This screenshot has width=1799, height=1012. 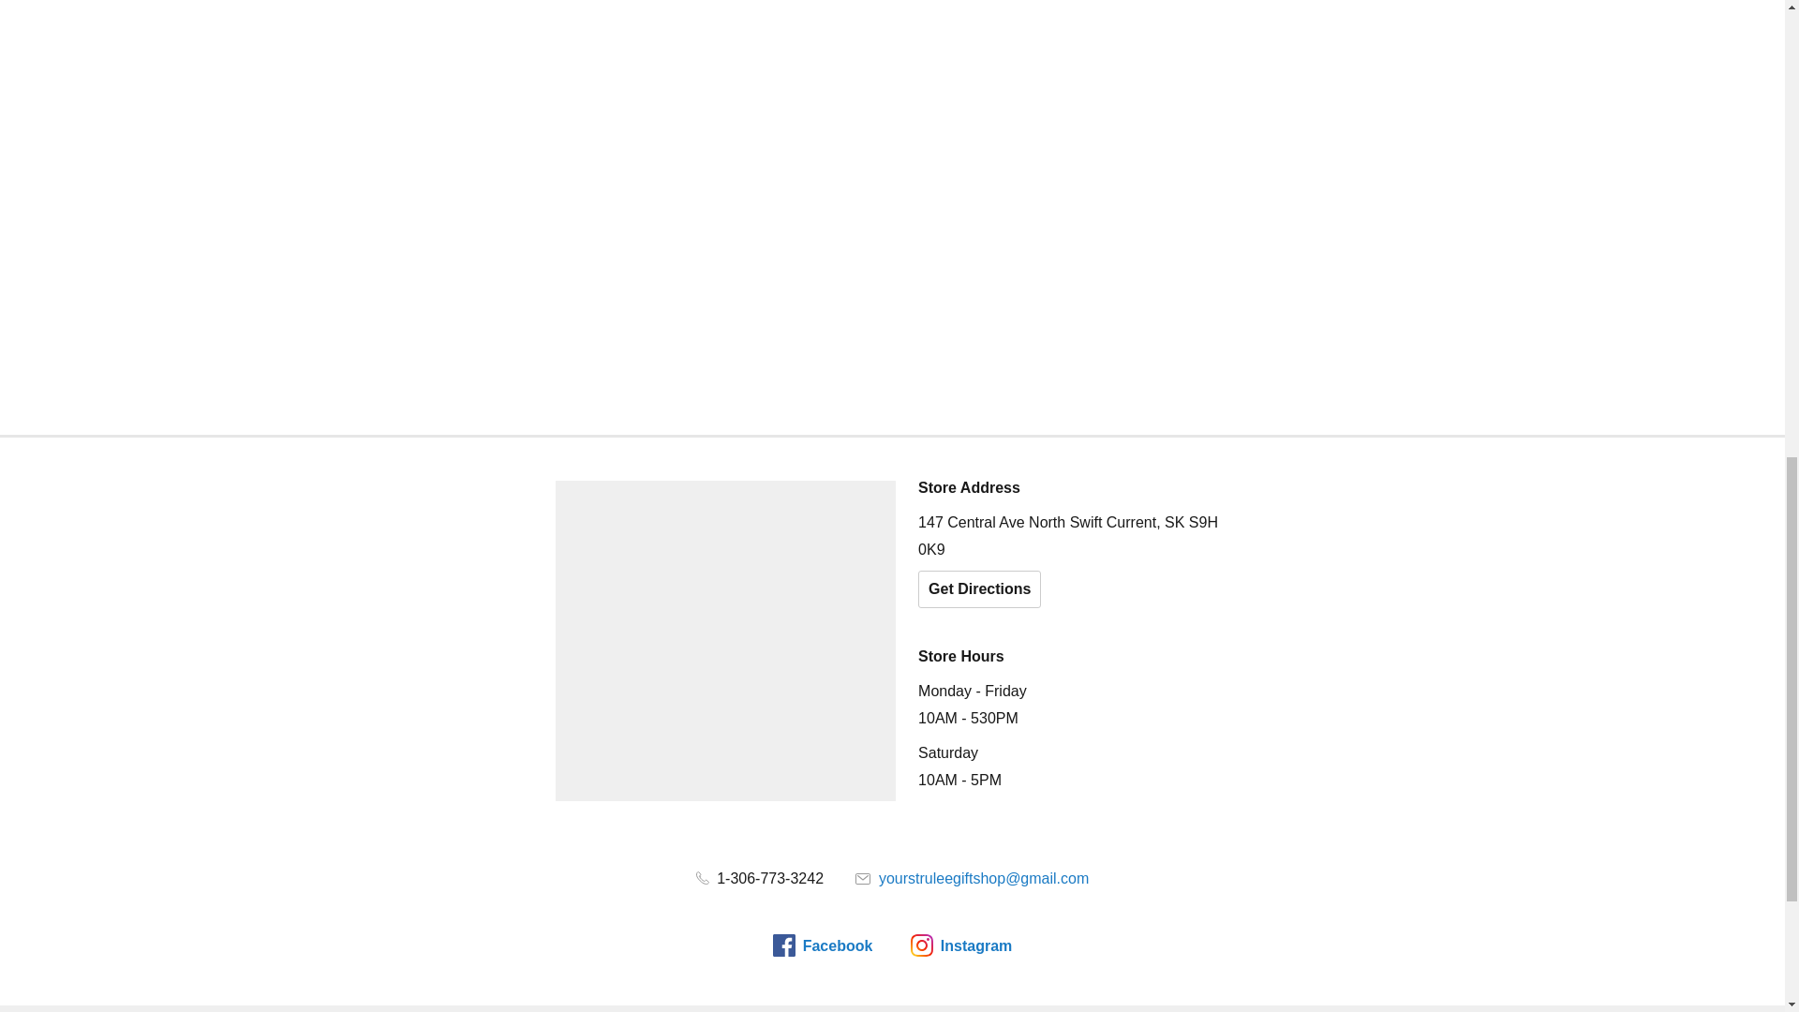 I want to click on Get Directions, so click(x=979, y=589).